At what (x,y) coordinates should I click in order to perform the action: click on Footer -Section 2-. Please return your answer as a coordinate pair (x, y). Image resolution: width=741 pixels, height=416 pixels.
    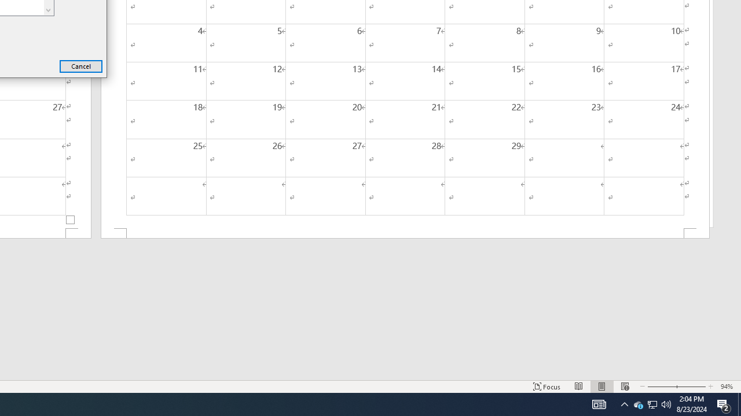
    Looking at the image, I should click on (405, 233).